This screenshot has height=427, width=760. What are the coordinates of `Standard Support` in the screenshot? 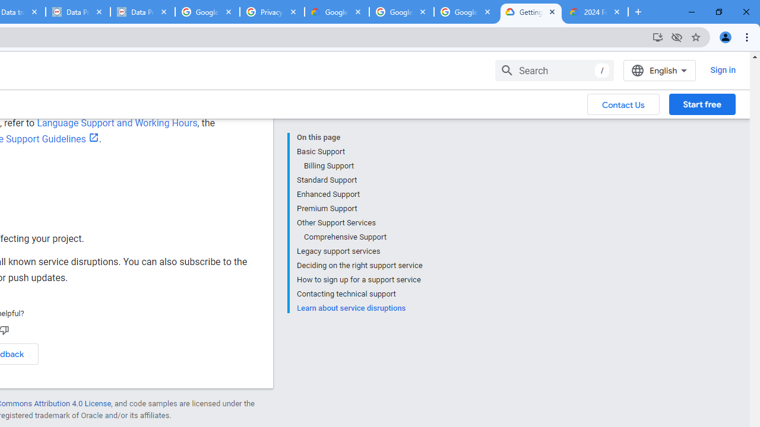 It's located at (359, 180).